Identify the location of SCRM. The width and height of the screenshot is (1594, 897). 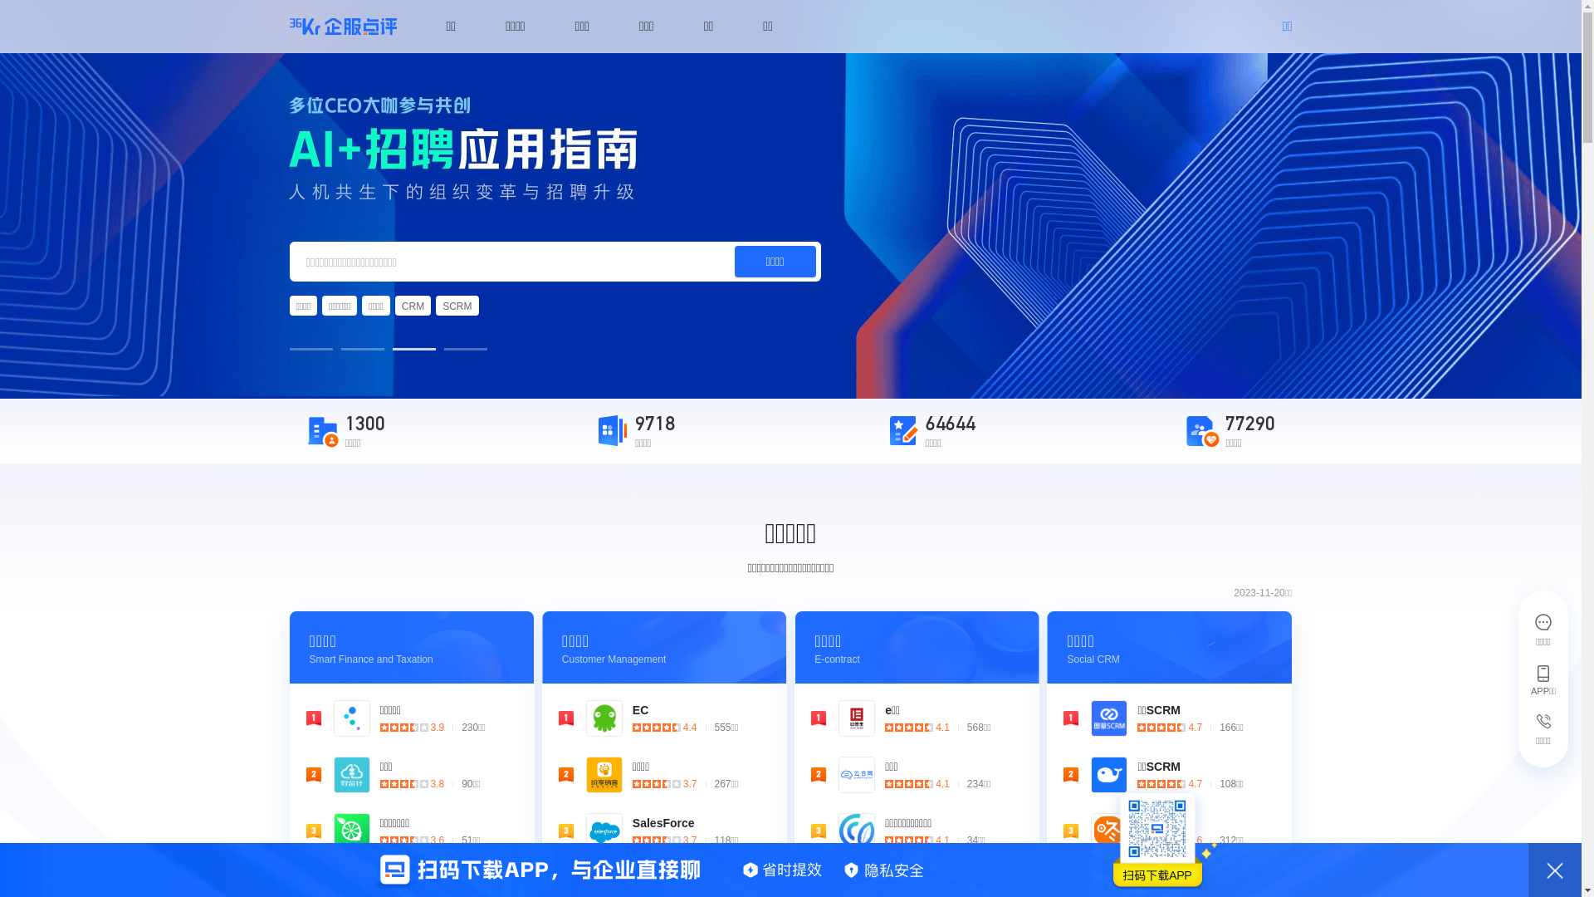
(457, 306).